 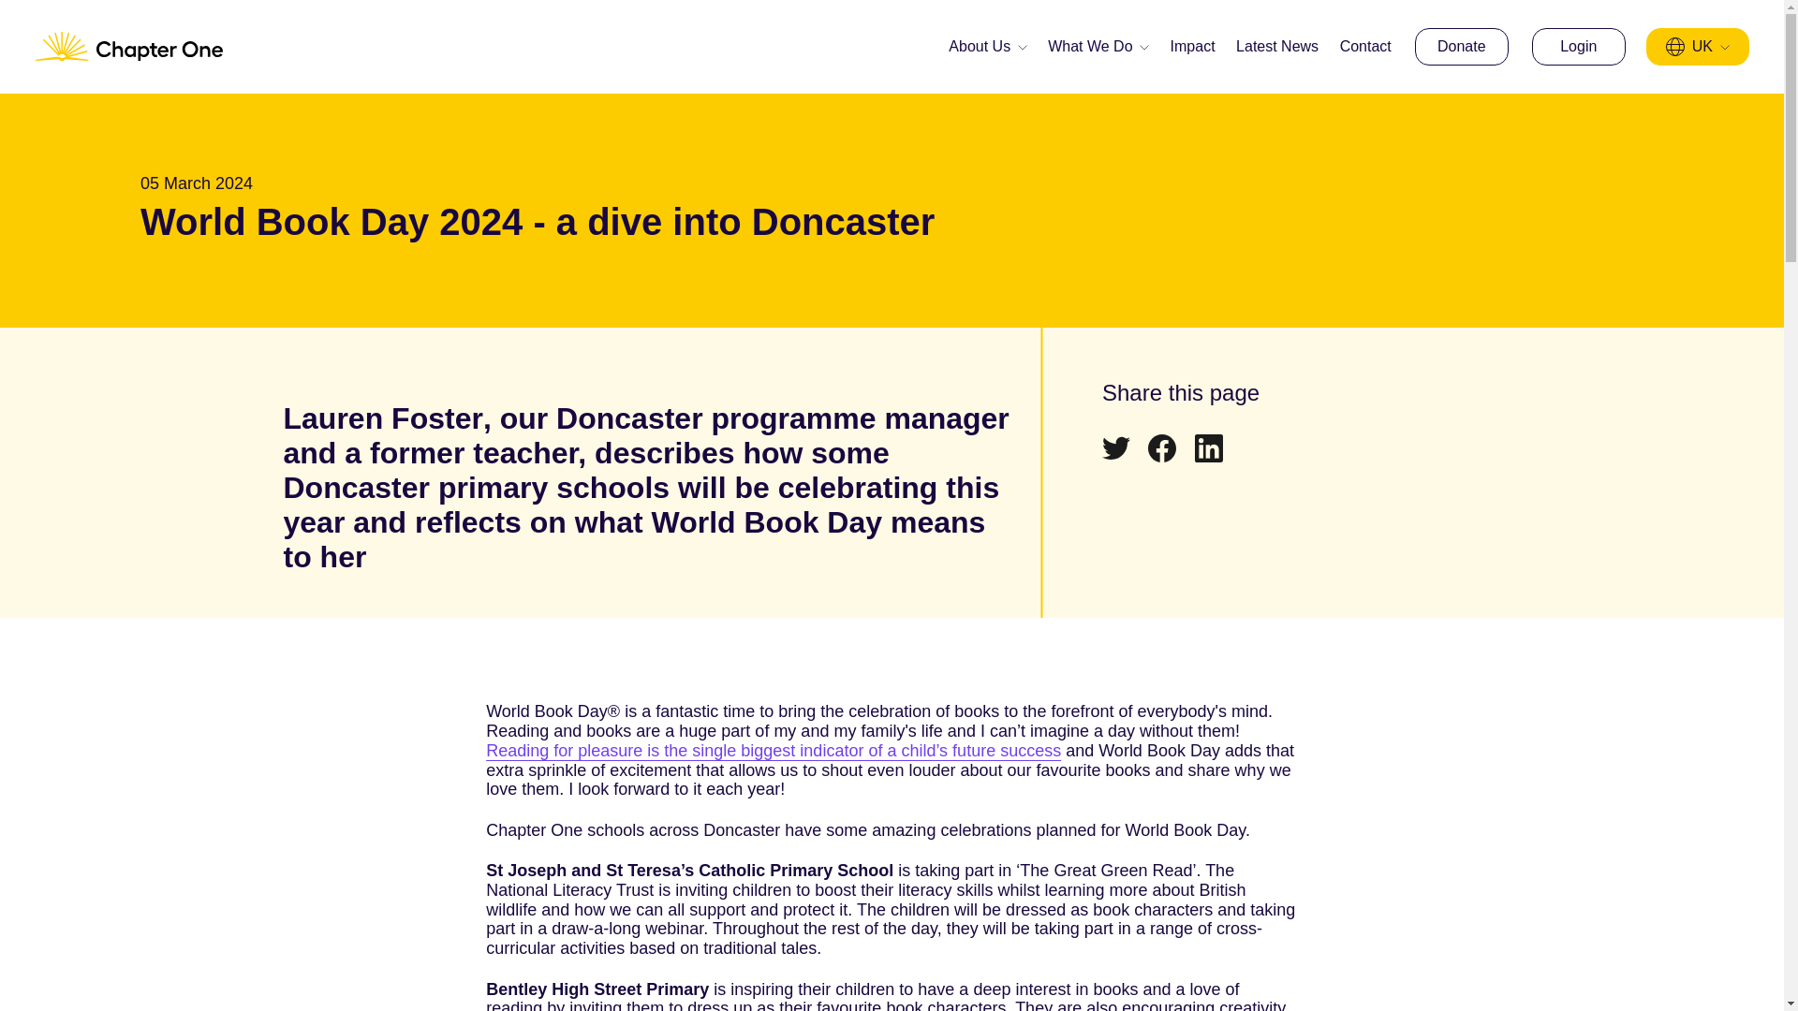 What do you see at coordinates (1461, 47) in the screenshot?
I see `Donate` at bounding box center [1461, 47].